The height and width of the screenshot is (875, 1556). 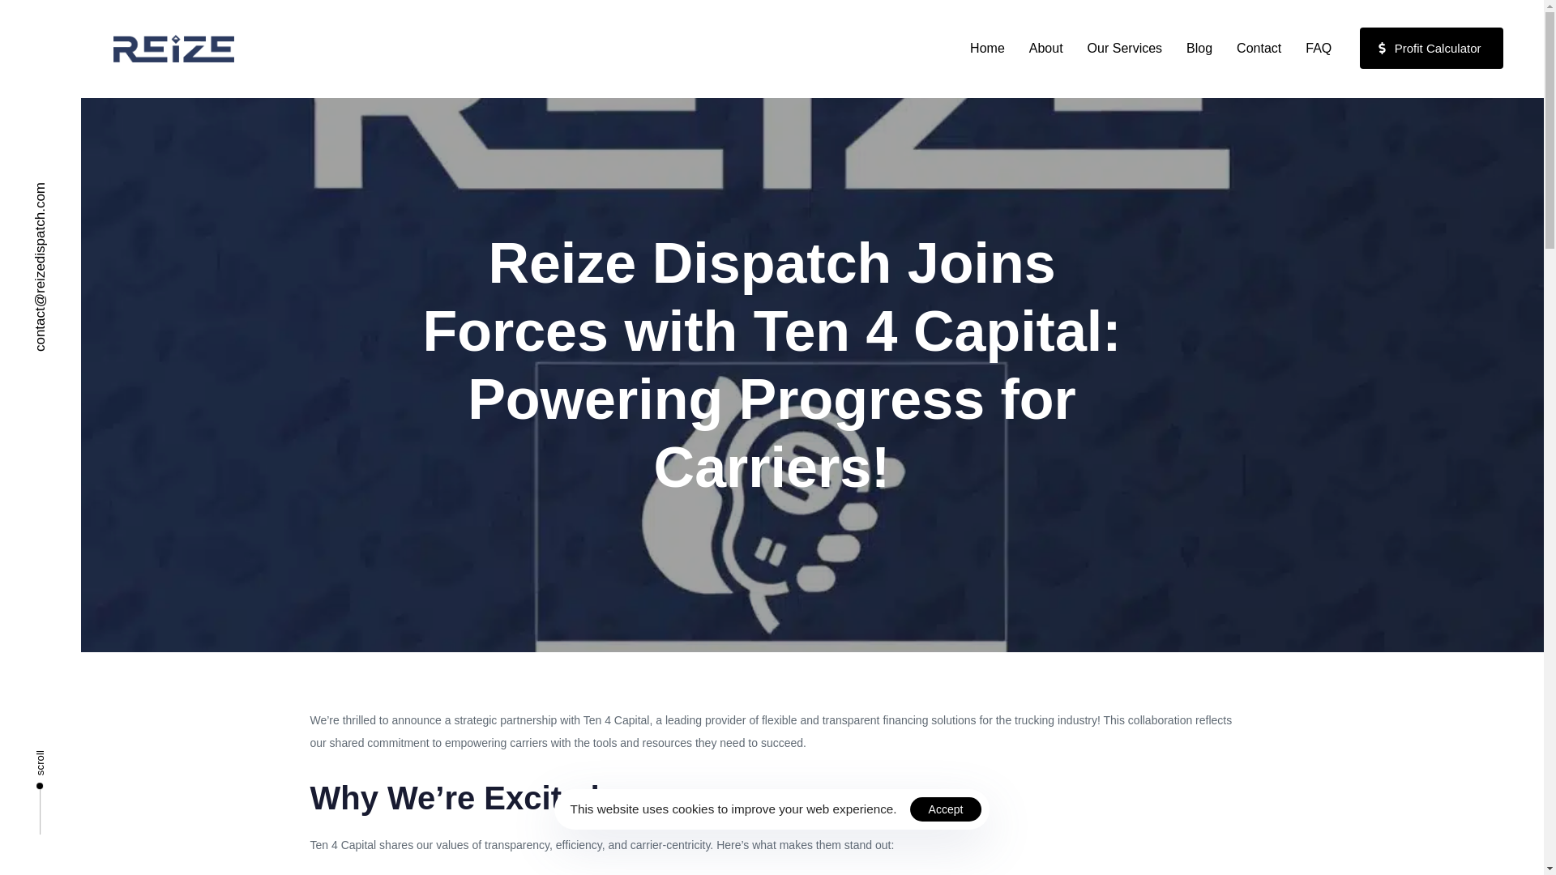 I want to click on Our Services, so click(x=1125, y=49).